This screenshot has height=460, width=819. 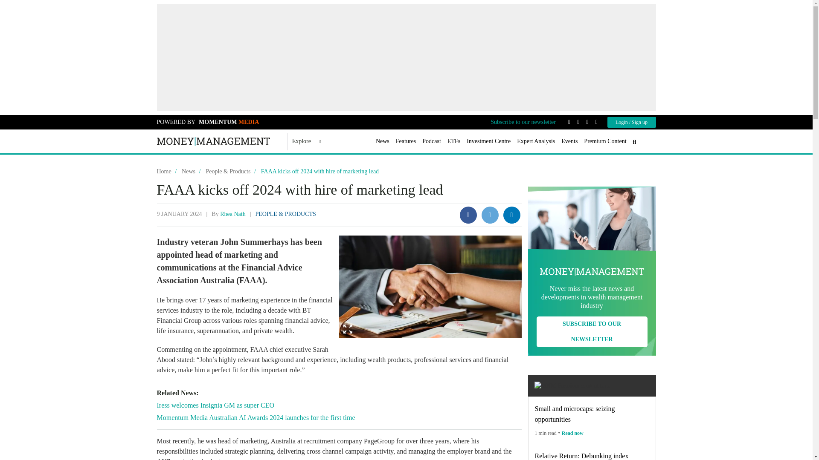 I want to click on Home, so click(x=213, y=141).